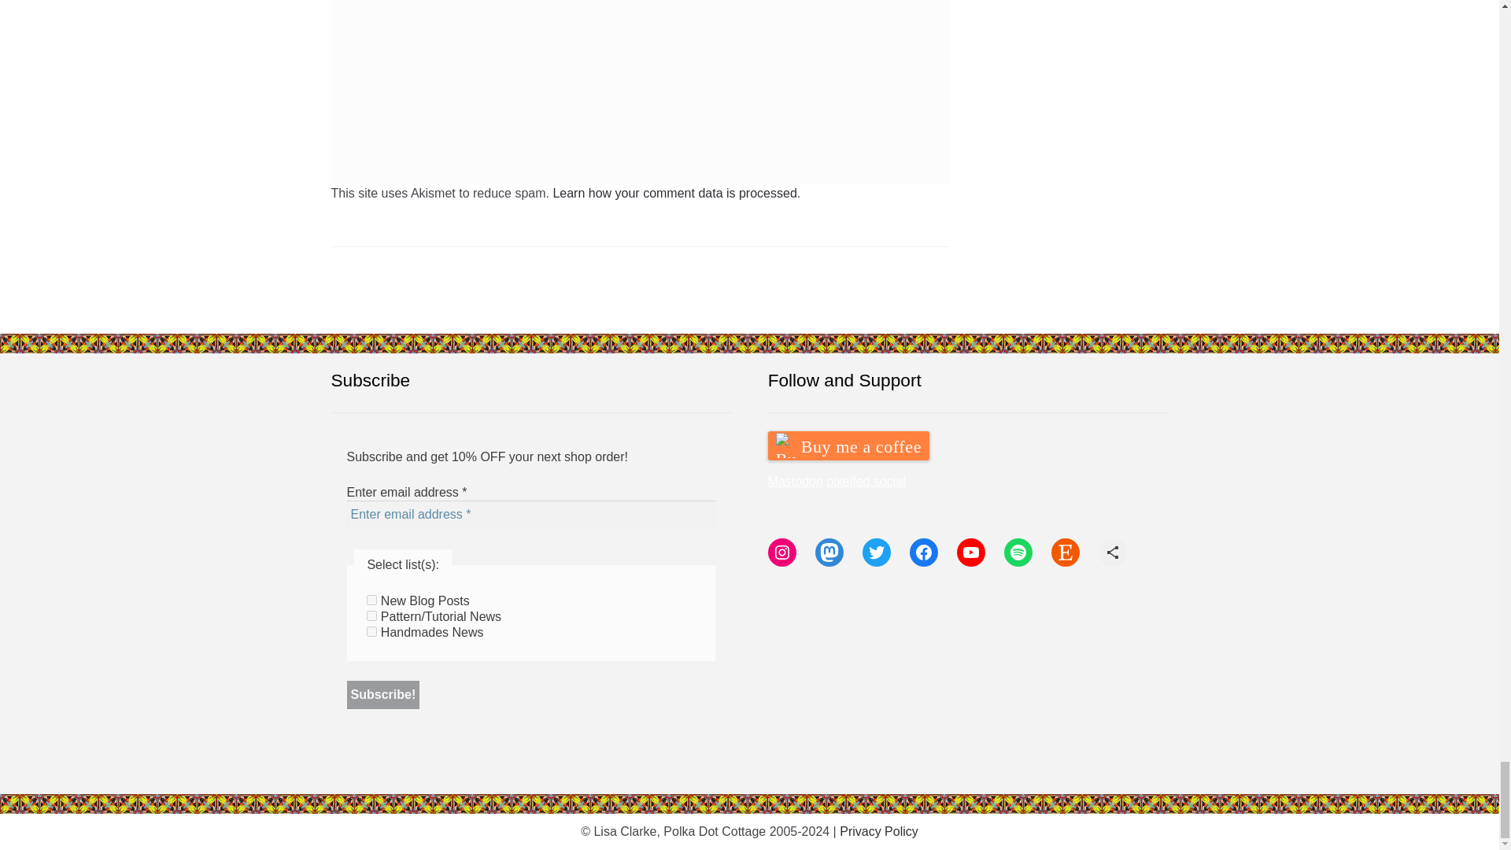 This screenshot has width=1511, height=850. What do you see at coordinates (371, 615) in the screenshot?
I see `6` at bounding box center [371, 615].